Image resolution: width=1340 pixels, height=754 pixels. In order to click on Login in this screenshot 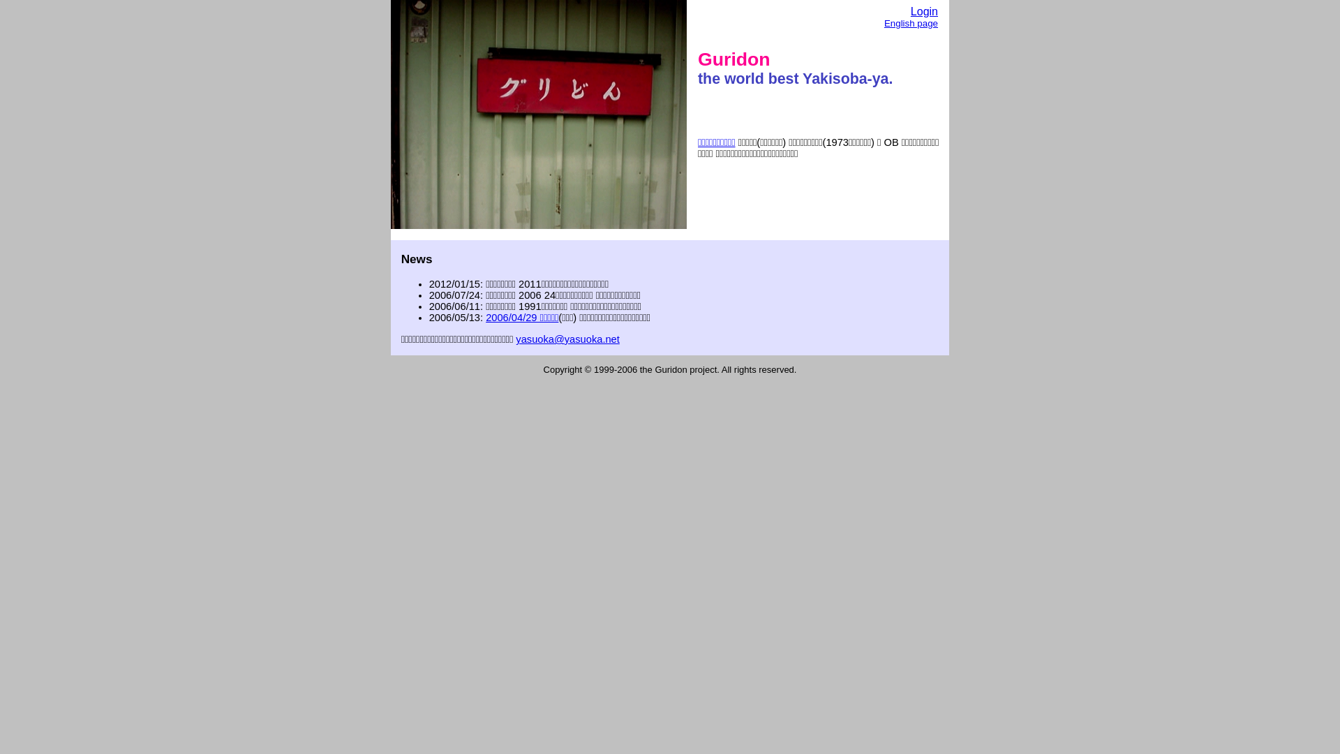, I will do `click(924, 11)`.